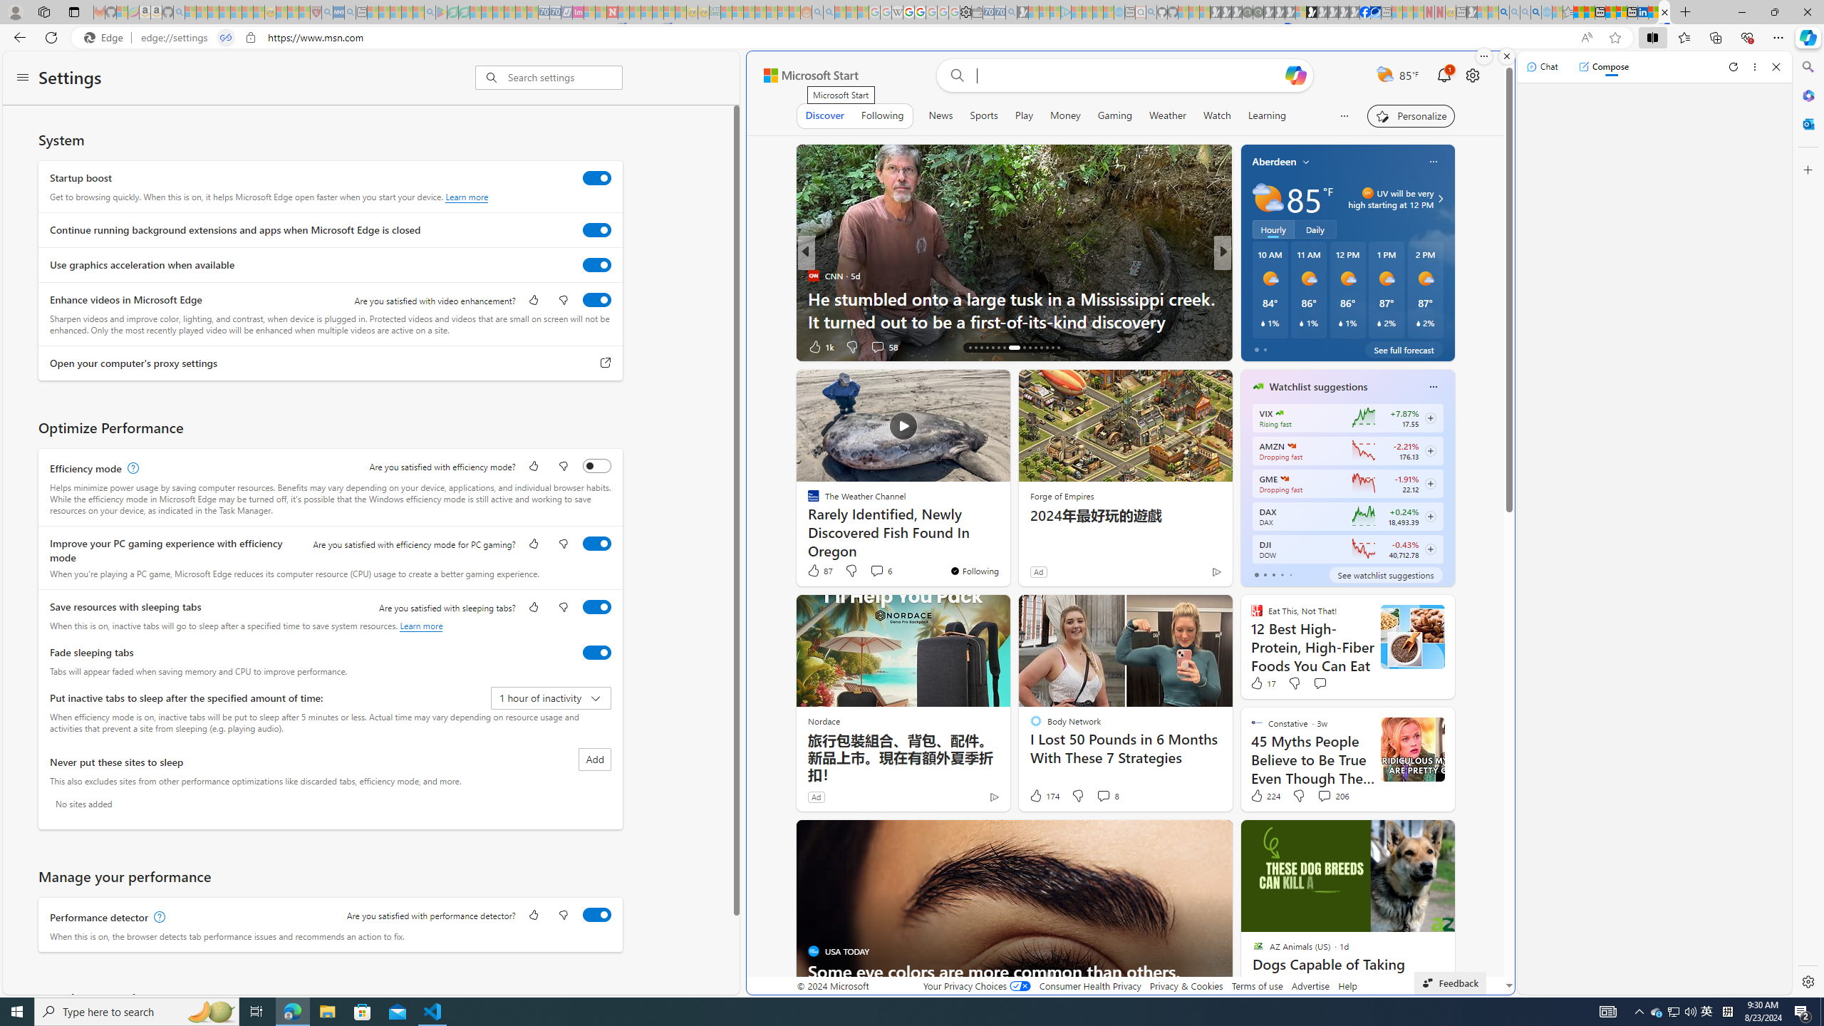 This screenshot has width=1824, height=1026. I want to click on View comments 142 Comment, so click(877, 346).